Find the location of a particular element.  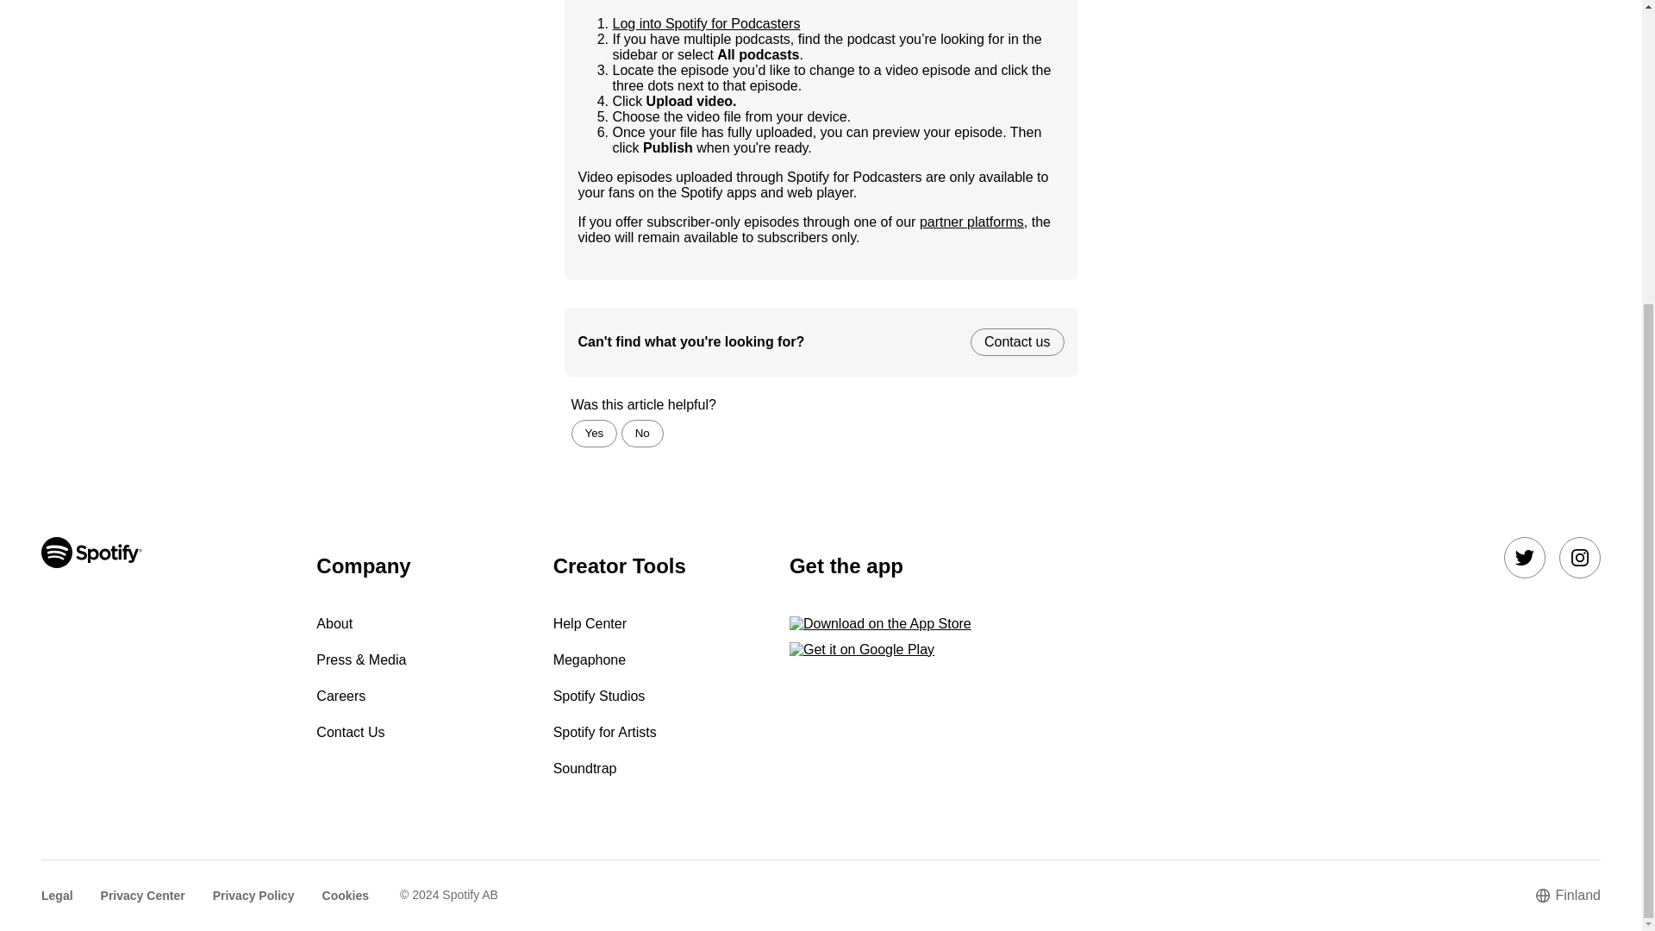

Help Center is located at coordinates (590, 623).